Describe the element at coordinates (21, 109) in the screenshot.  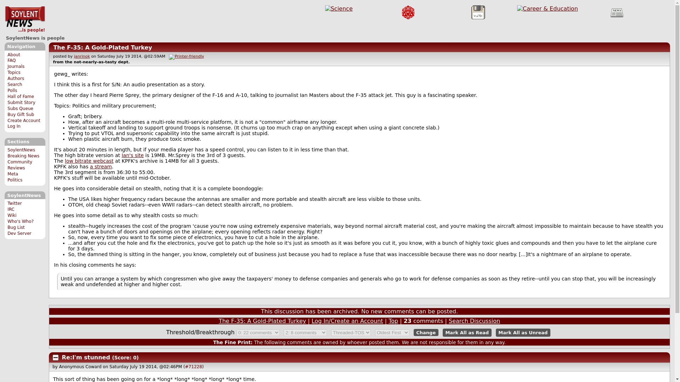
I see `Subs Queue` at that location.